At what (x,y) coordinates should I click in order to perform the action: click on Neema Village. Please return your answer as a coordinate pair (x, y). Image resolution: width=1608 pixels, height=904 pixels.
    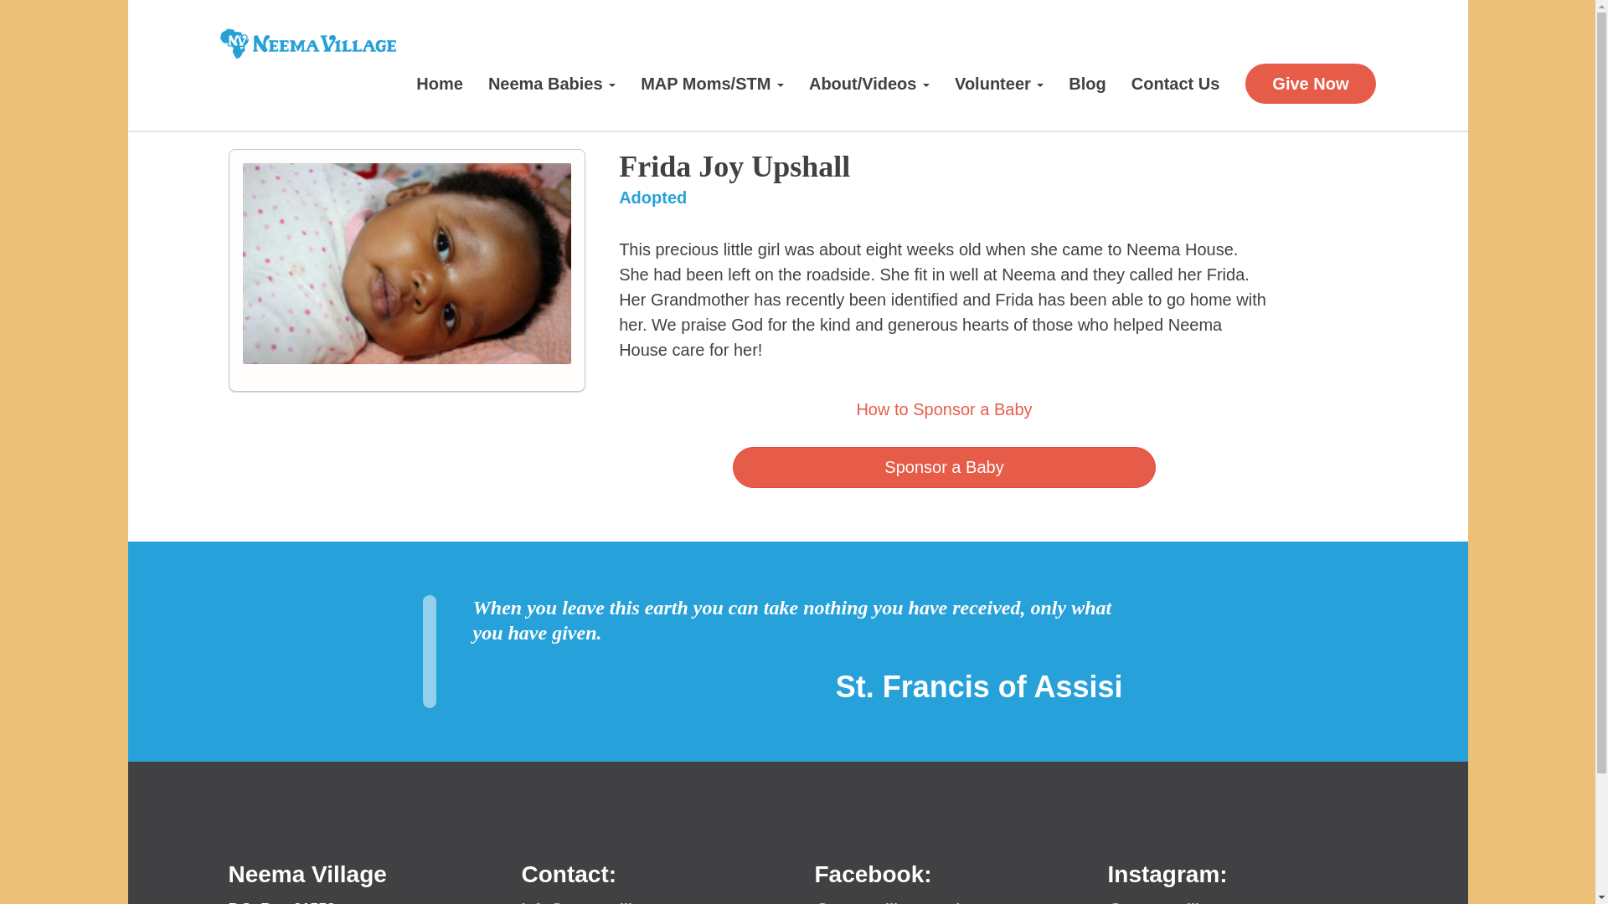
    Looking at the image, I should click on (307, 44).